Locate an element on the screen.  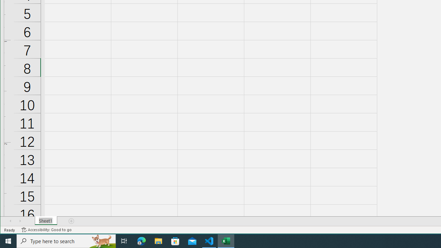
Microsoft Edge is located at coordinates (142, 241).